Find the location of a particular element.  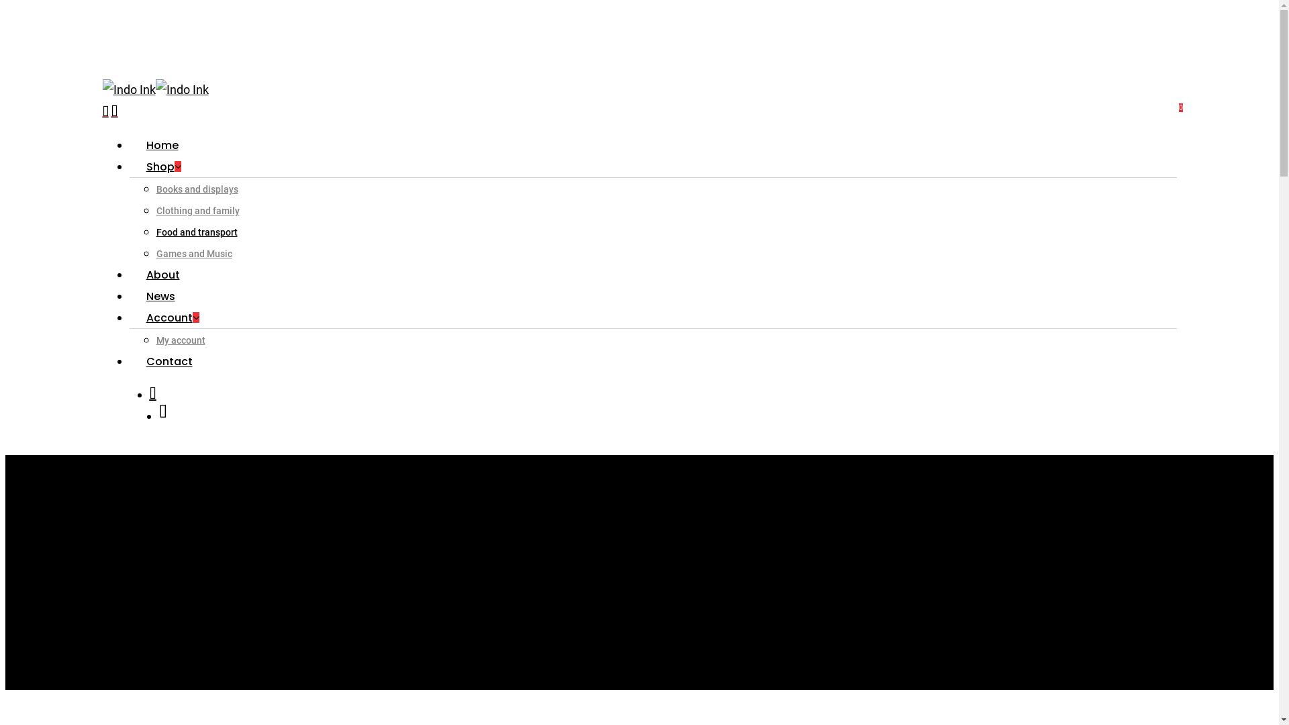

Games and Music is located at coordinates (193, 254).